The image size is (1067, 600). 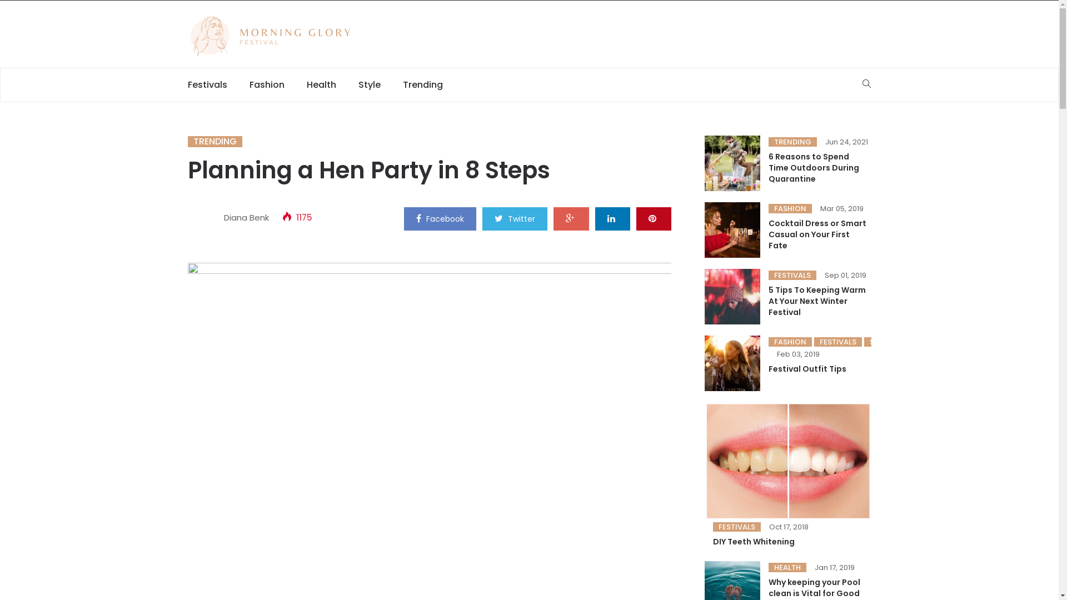 I want to click on Facebook, so click(x=440, y=218).